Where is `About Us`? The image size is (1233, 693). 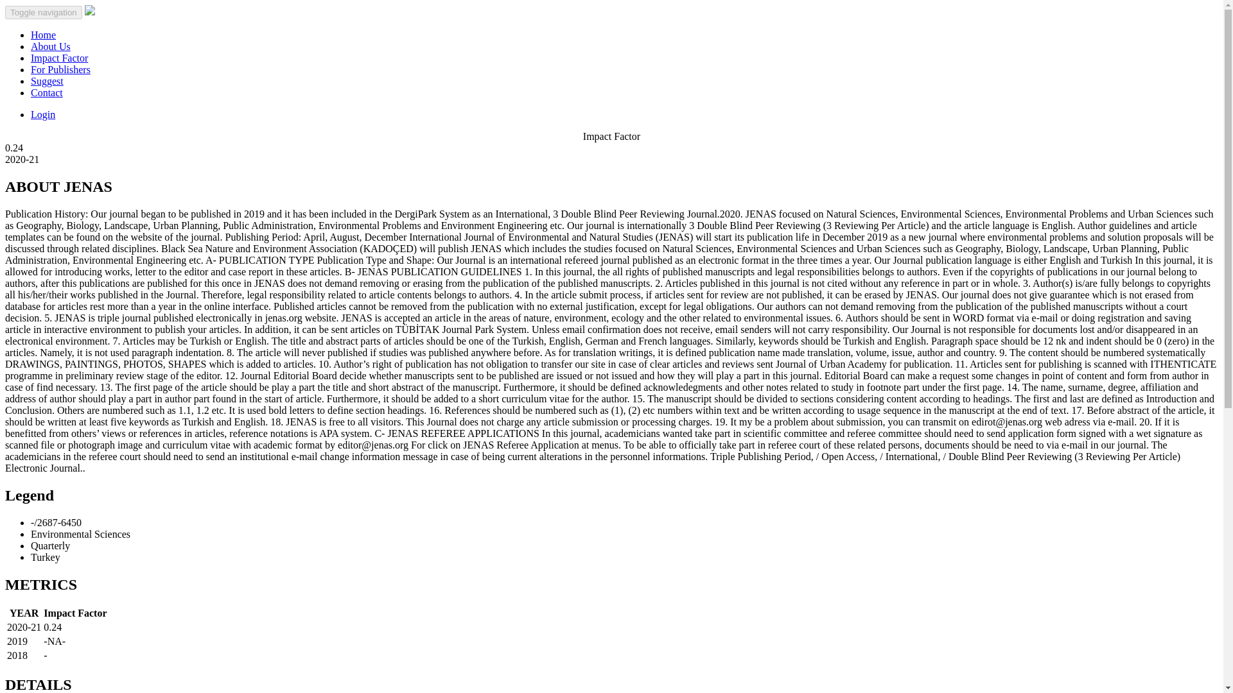 About Us is located at coordinates (50, 46).